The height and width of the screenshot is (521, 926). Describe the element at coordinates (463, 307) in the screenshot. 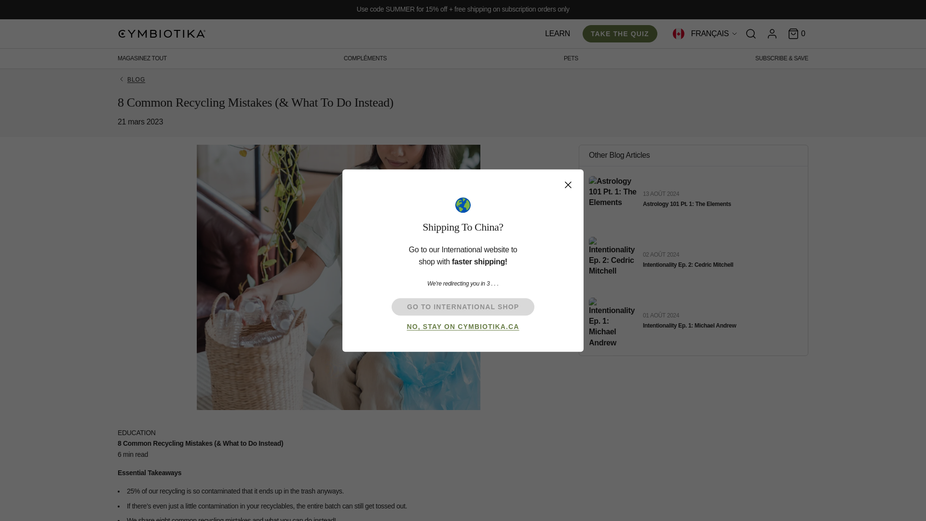

I see `GO TO INTERNATIONAL SHOP` at that location.